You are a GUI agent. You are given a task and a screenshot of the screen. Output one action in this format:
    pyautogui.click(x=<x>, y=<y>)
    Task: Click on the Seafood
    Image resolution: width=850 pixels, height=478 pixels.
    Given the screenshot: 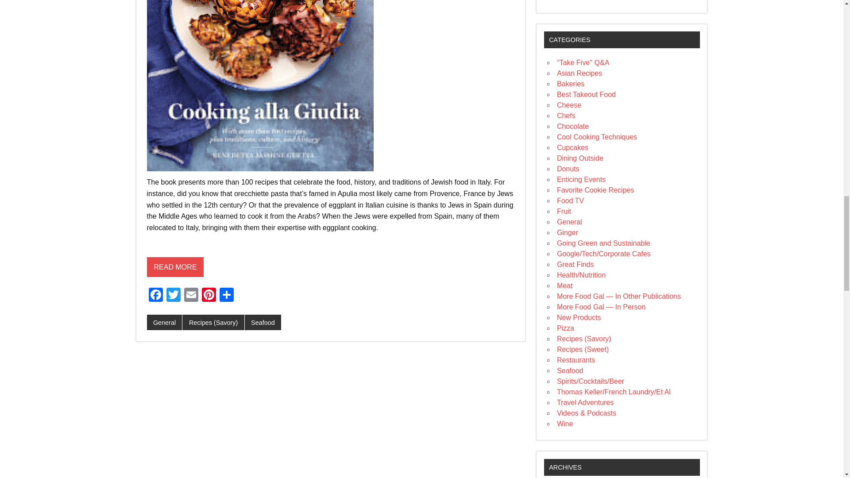 What is the action you would take?
    pyautogui.click(x=263, y=322)
    